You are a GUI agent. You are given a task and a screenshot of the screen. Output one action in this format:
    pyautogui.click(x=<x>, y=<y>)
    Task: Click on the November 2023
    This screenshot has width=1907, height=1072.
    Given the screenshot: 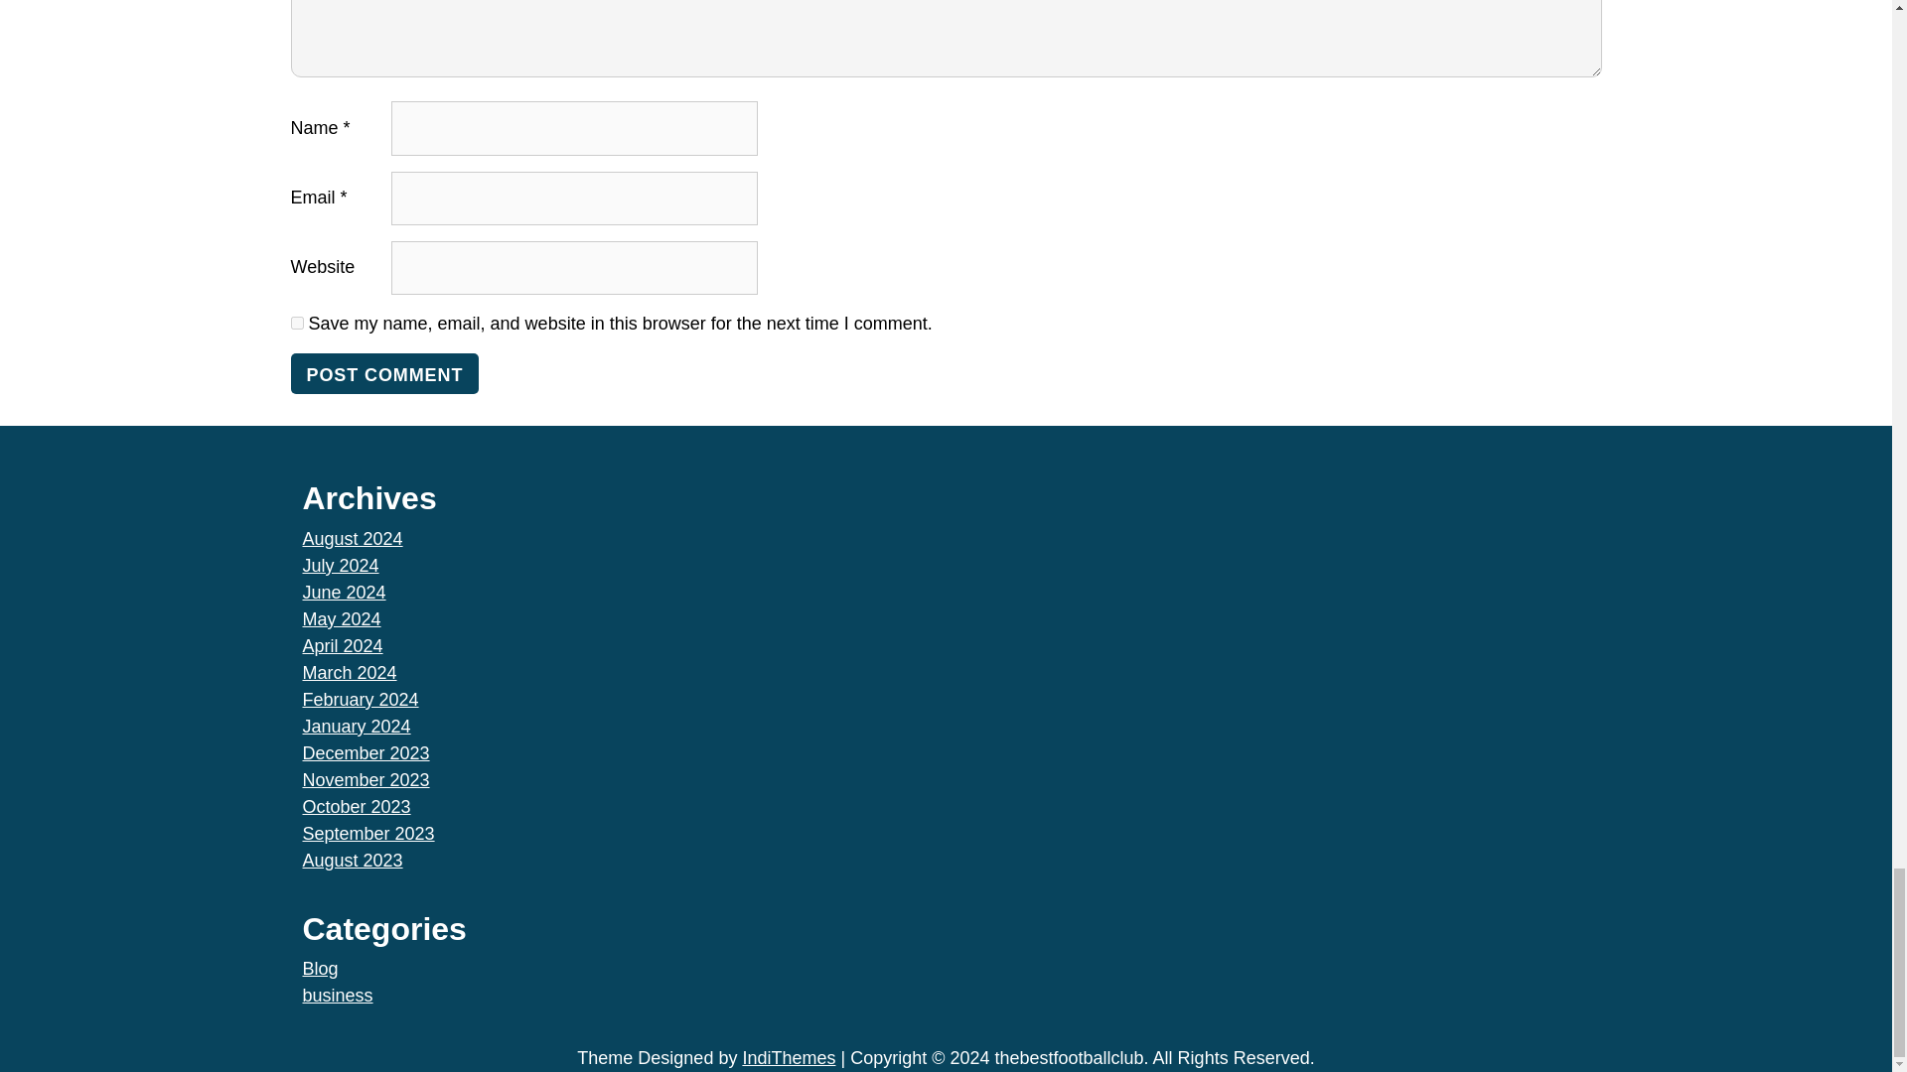 What is the action you would take?
    pyautogui.click(x=366, y=780)
    